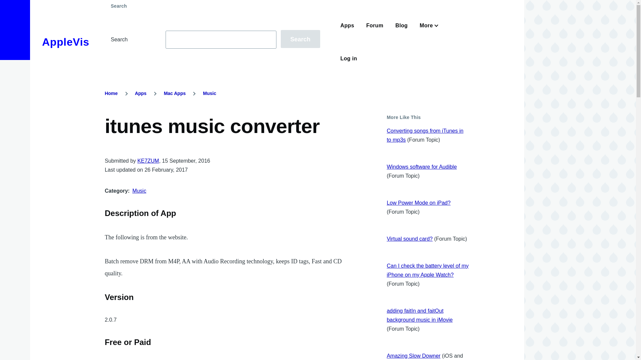 The height and width of the screenshot is (360, 641). Describe the element at coordinates (262, 3) in the screenshot. I see `Skip to main content` at that location.